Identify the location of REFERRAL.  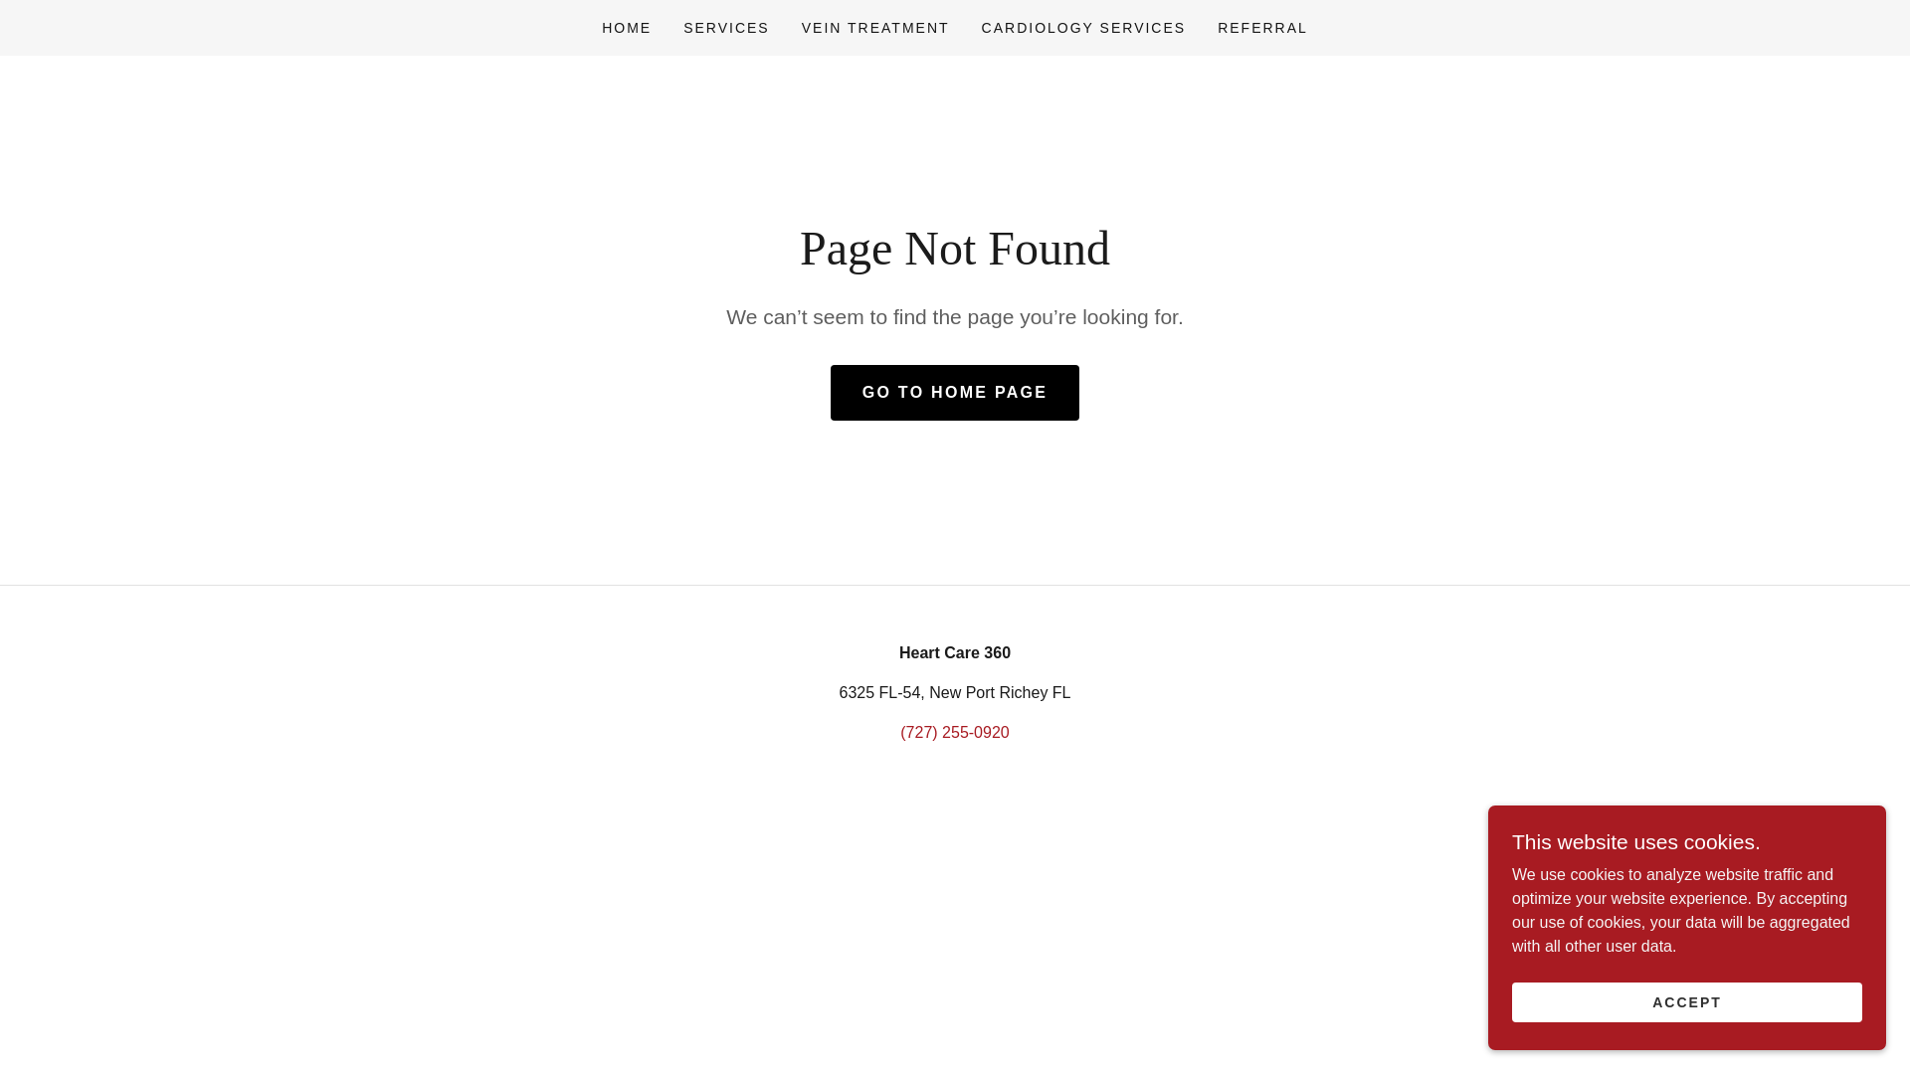
(1261, 28).